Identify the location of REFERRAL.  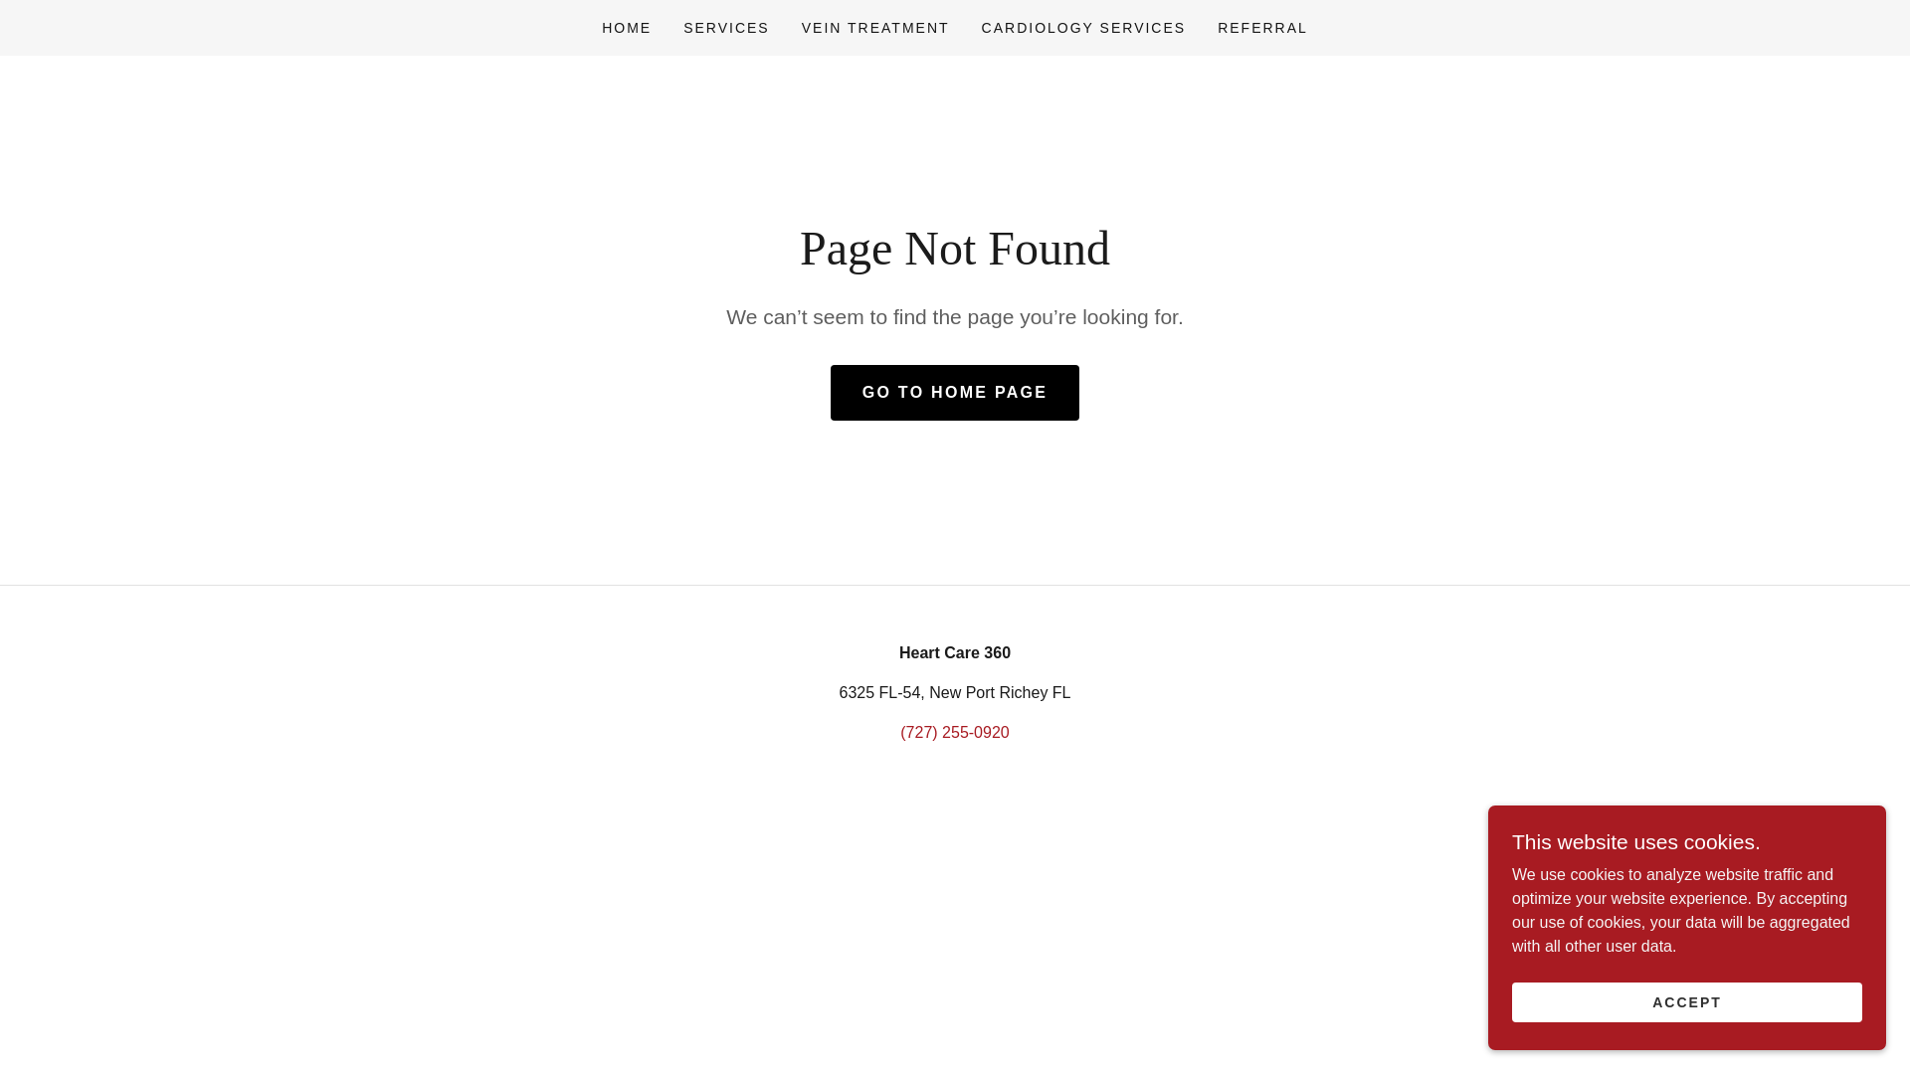
(1261, 28).